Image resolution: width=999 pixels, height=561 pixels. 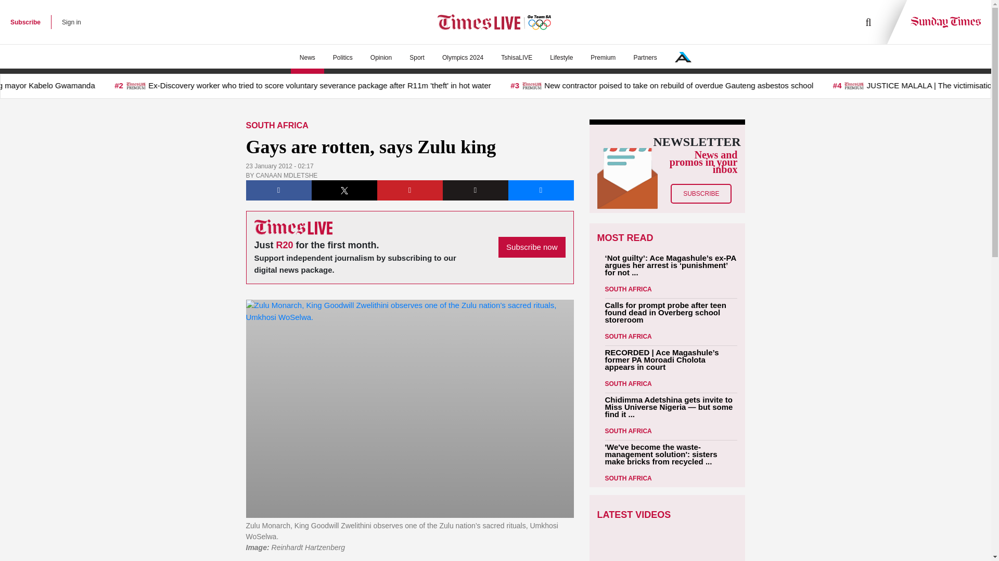 I want to click on News, so click(x=307, y=58).